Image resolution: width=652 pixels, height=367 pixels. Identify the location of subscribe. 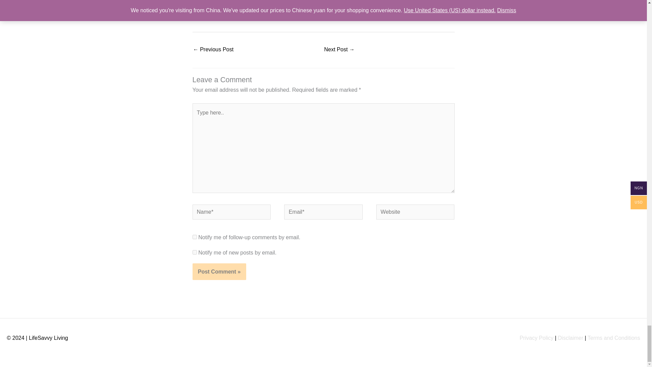
(194, 252).